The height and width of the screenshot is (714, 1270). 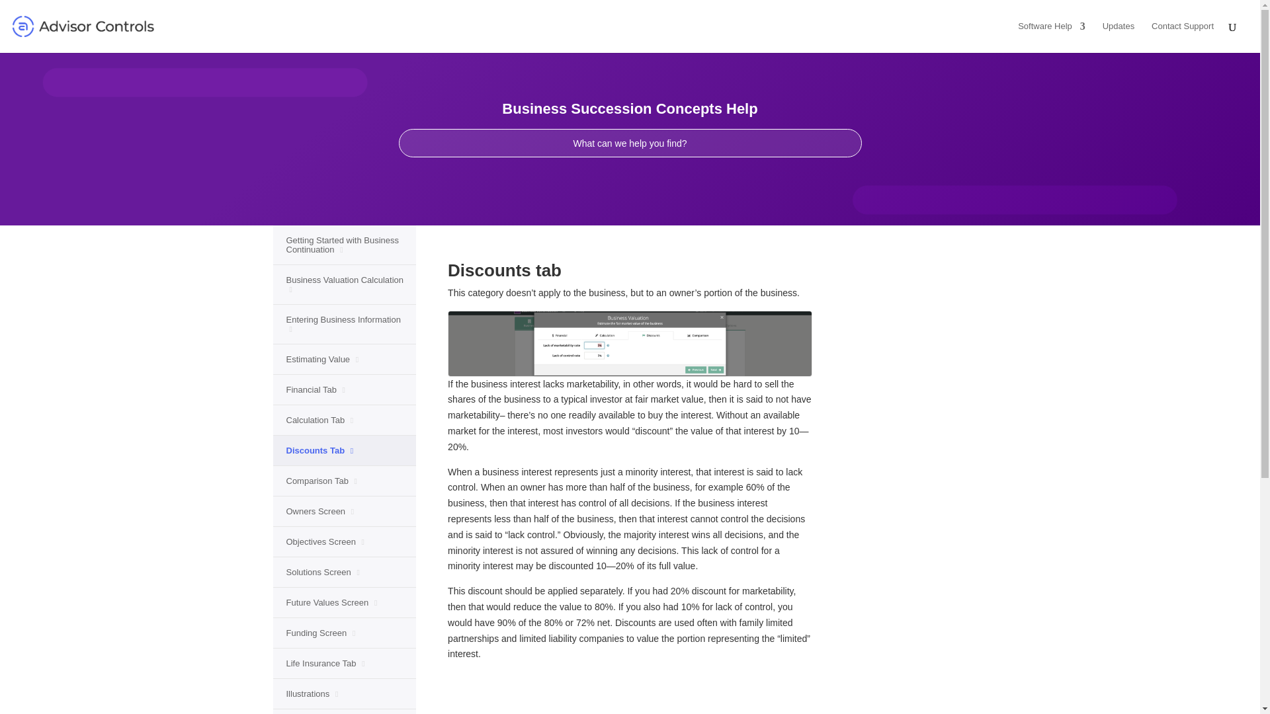 I want to click on Entering Business Information, so click(x=345, y=327).